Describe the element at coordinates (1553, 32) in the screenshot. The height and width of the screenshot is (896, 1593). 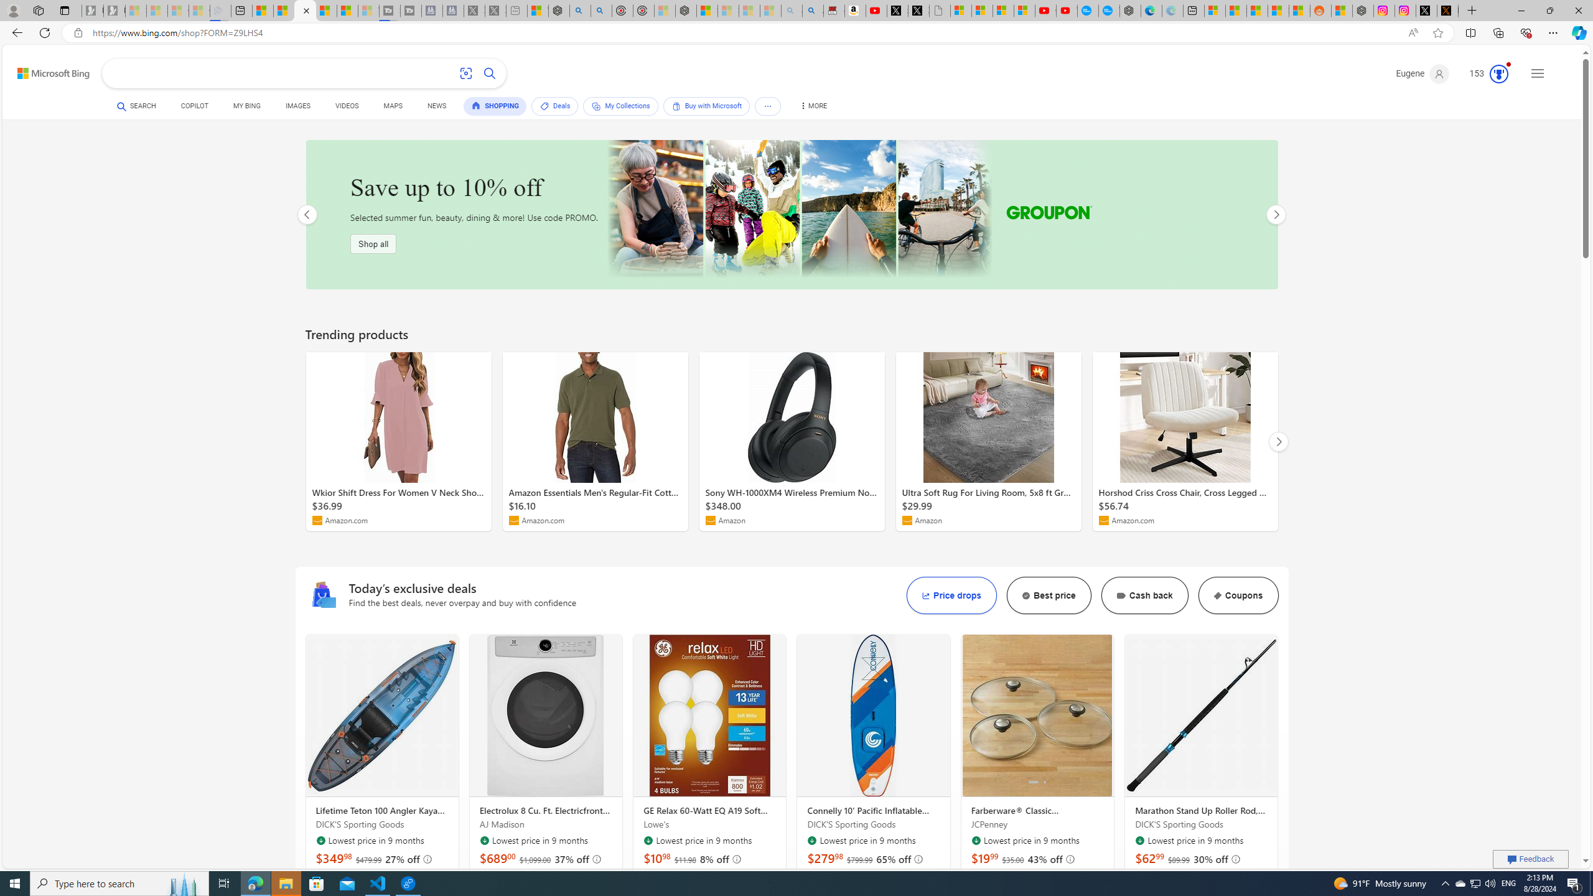
I see `Settings and more (Alt+F)` at that location.